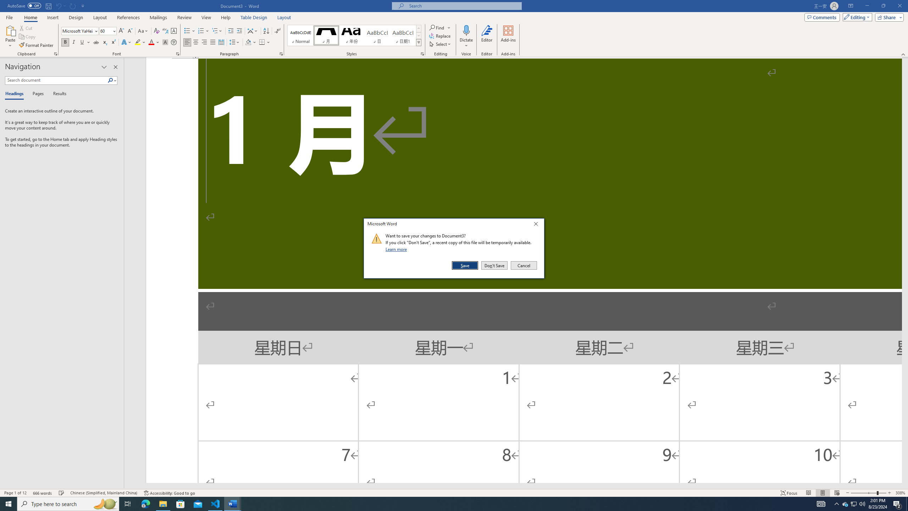 The image size is (908, 511). What do you see at coordinates (266, 31) in the screenshot?
I see `Sort...` at bounding box center [266, 31].